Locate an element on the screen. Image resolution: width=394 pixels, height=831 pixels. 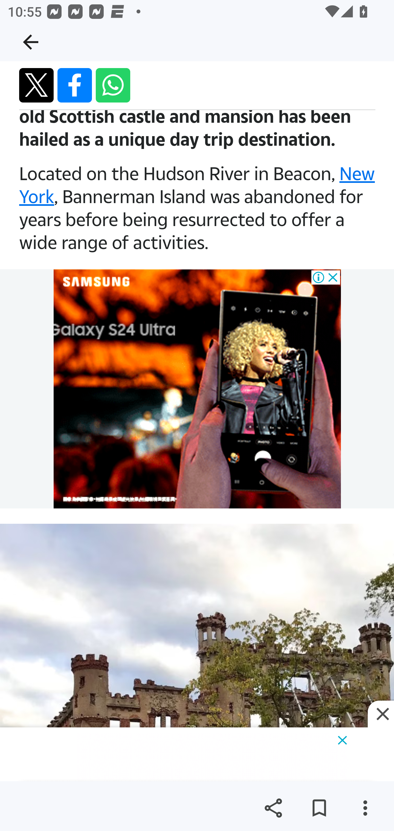
Share by facebook is located at coordinates (75, 85).